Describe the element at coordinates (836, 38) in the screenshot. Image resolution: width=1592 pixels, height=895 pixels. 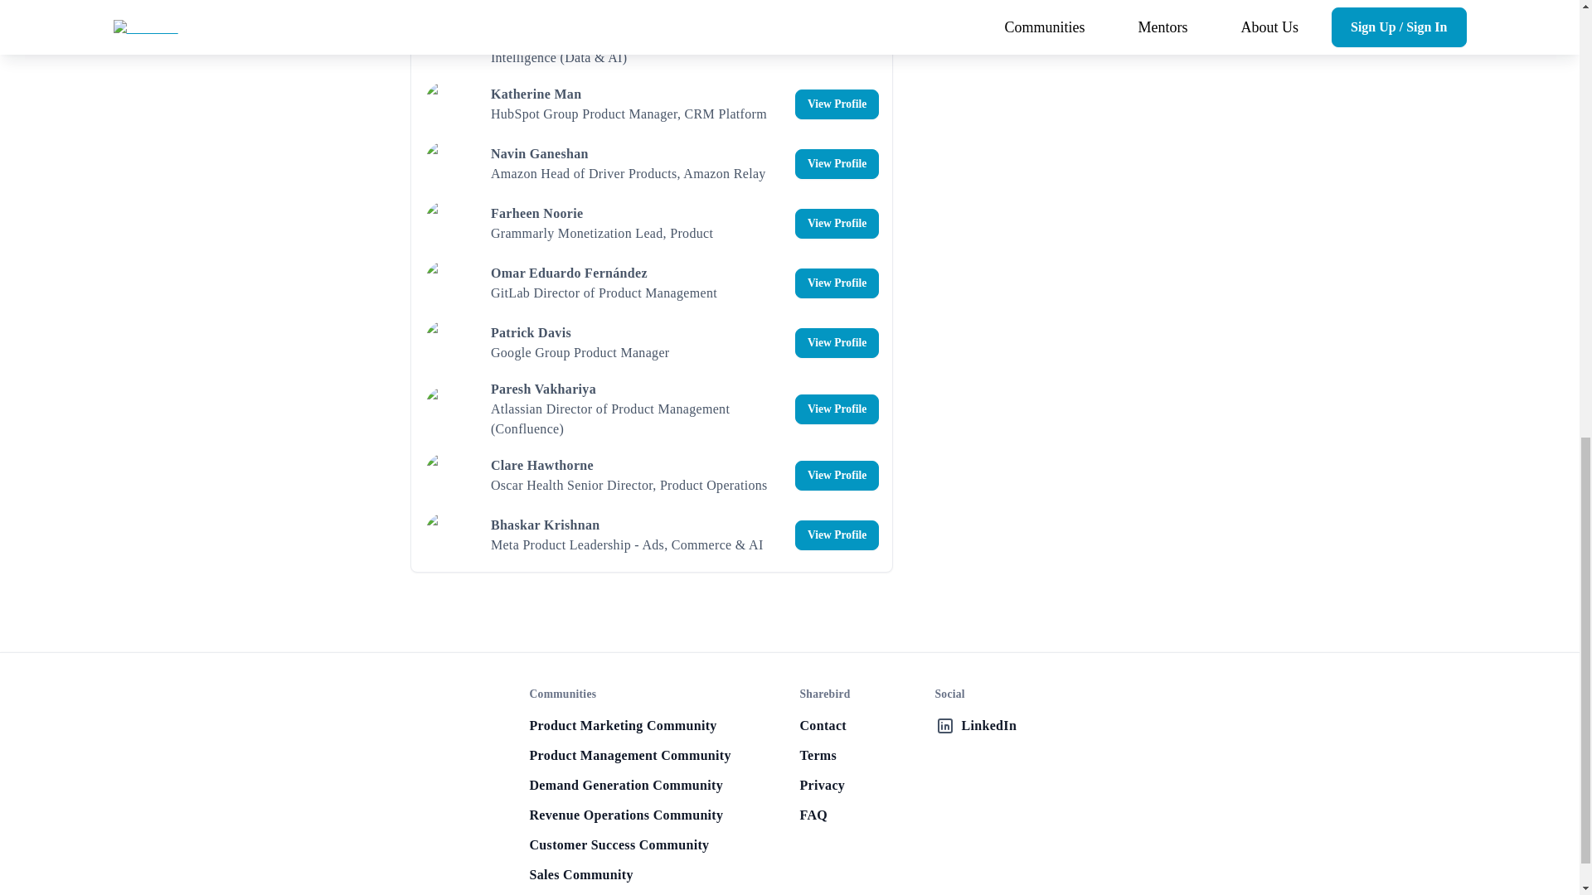
I see `View Profile` at that location.